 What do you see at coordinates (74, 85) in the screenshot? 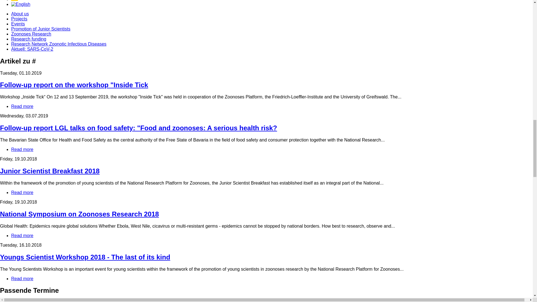
I see `Junior Scientist Breakfast 2018` at bounding box center [74, 85].